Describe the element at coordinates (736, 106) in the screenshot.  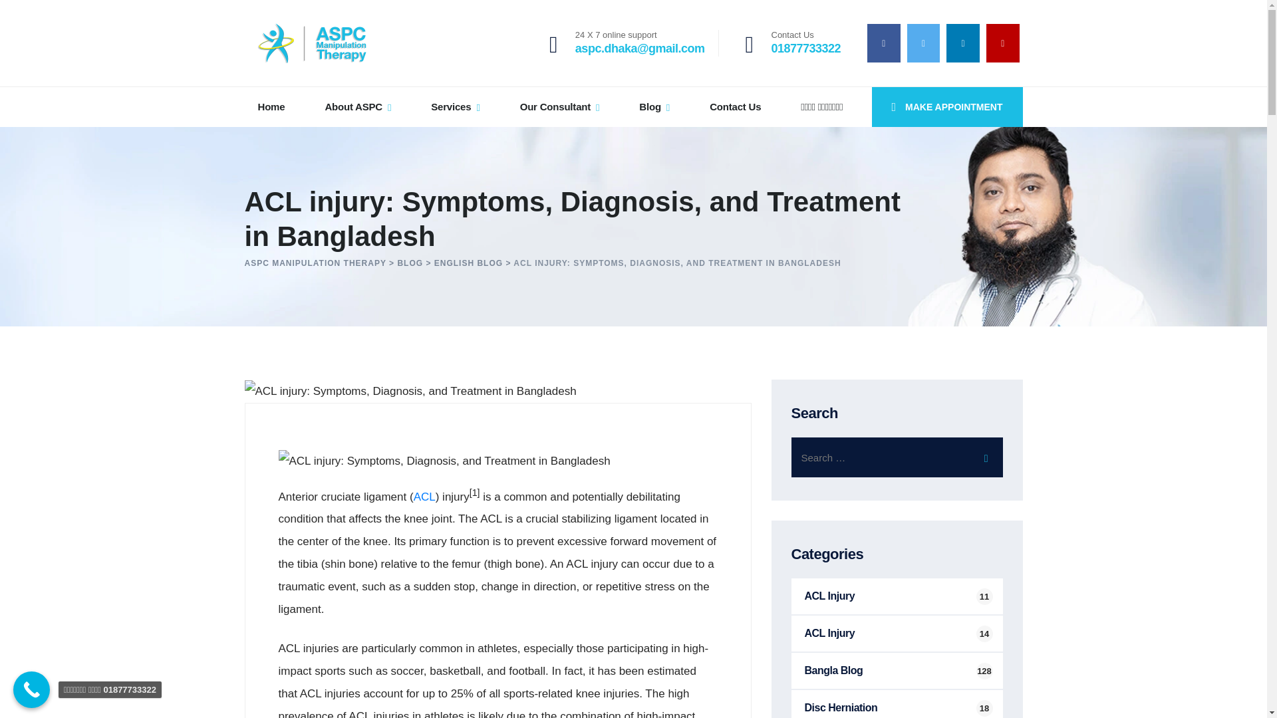
I see `Contact Us` at that location.